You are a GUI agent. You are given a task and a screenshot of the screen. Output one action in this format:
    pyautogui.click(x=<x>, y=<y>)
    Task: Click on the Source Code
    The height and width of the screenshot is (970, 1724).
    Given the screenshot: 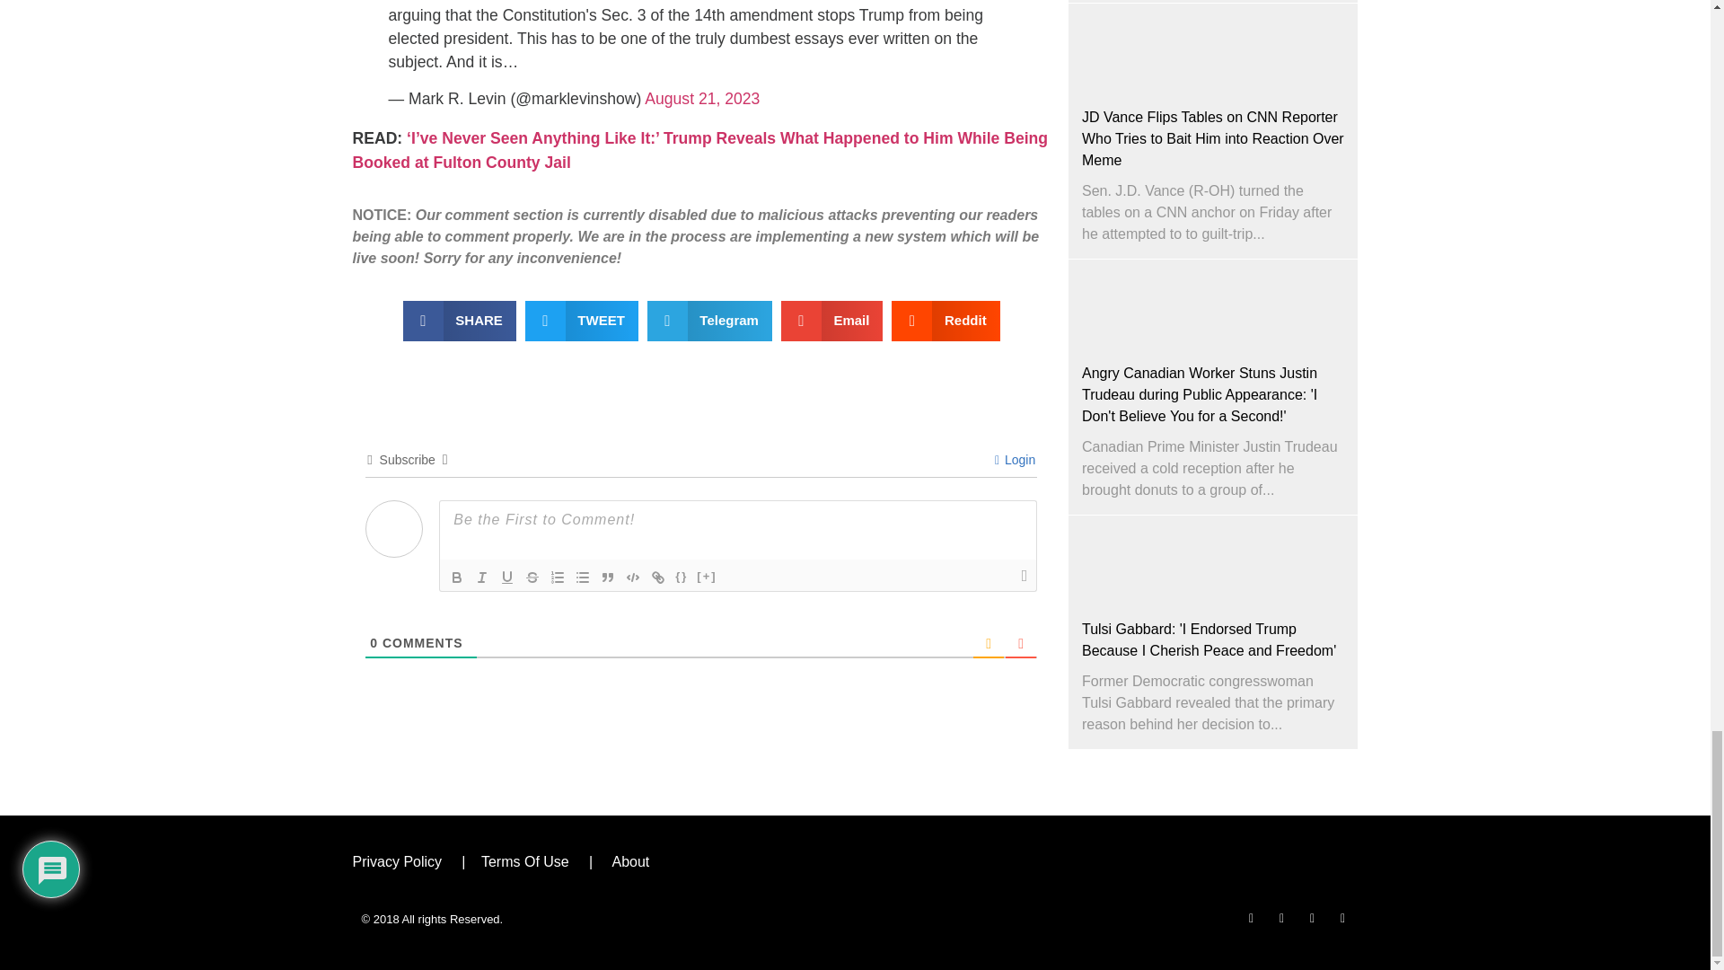 What is the action you would take?
    pyautogui.click(x=681, y=577)
    